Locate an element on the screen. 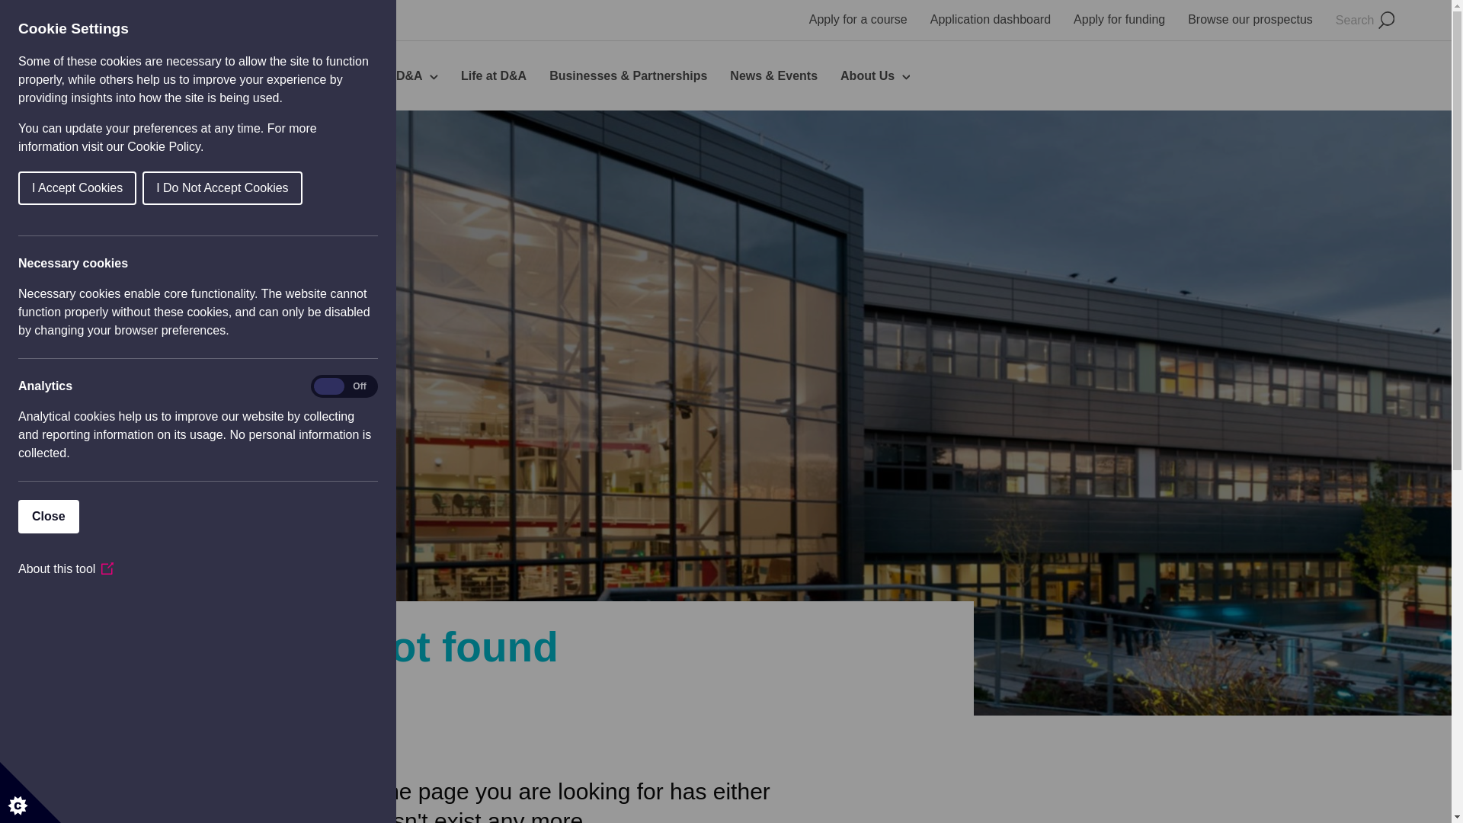  Apply for a course is located at coordinates (858, 19).